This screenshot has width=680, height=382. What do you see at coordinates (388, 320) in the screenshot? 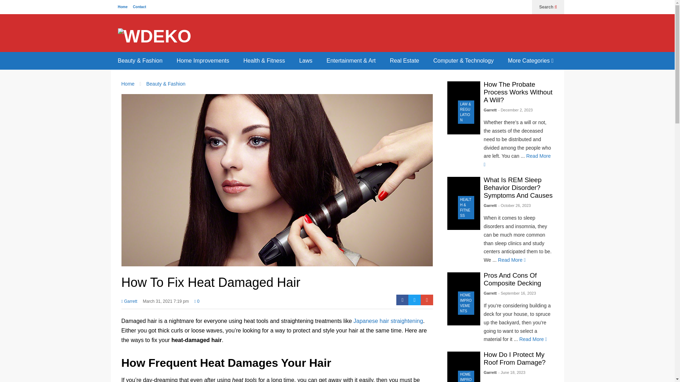
I see `Japanese hair straightening` at bounding box center [388, 320].